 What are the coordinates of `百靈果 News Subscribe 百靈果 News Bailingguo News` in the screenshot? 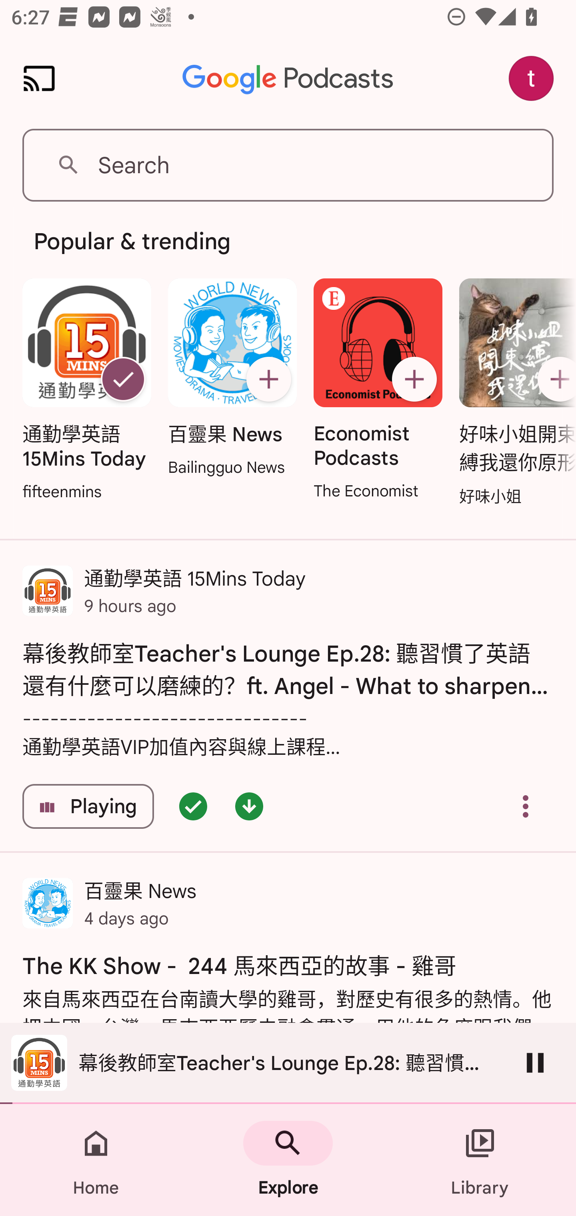 It's located at (232, 378).